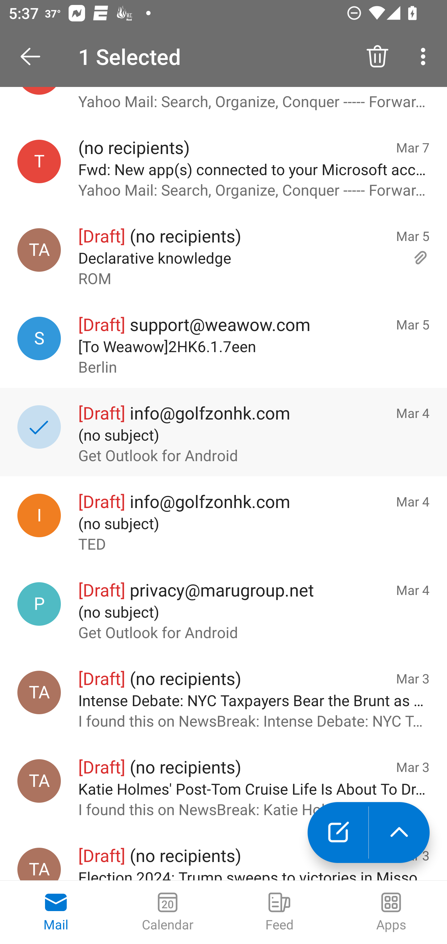 The width and height of the screenshot is (447, 944). I want to click on Feed, so click(279, 912).